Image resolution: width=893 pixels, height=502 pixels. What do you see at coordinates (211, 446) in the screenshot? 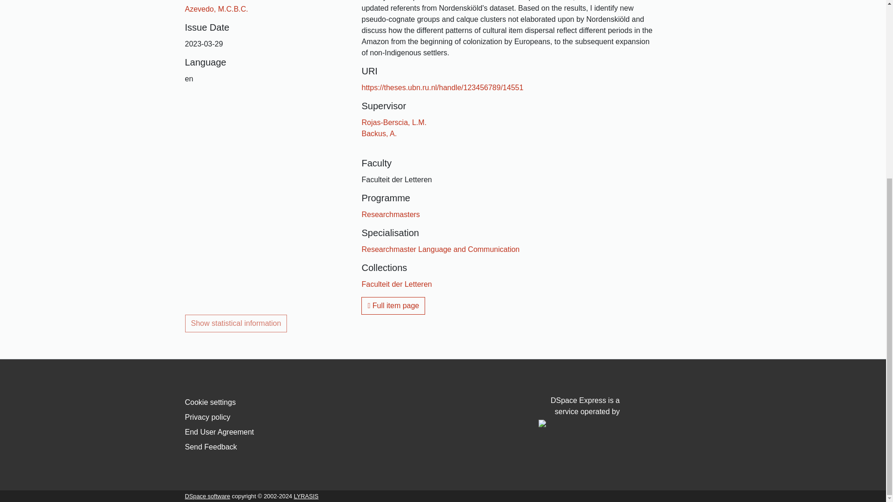
I see `Send Feedback` at bounding box center [211, 446].